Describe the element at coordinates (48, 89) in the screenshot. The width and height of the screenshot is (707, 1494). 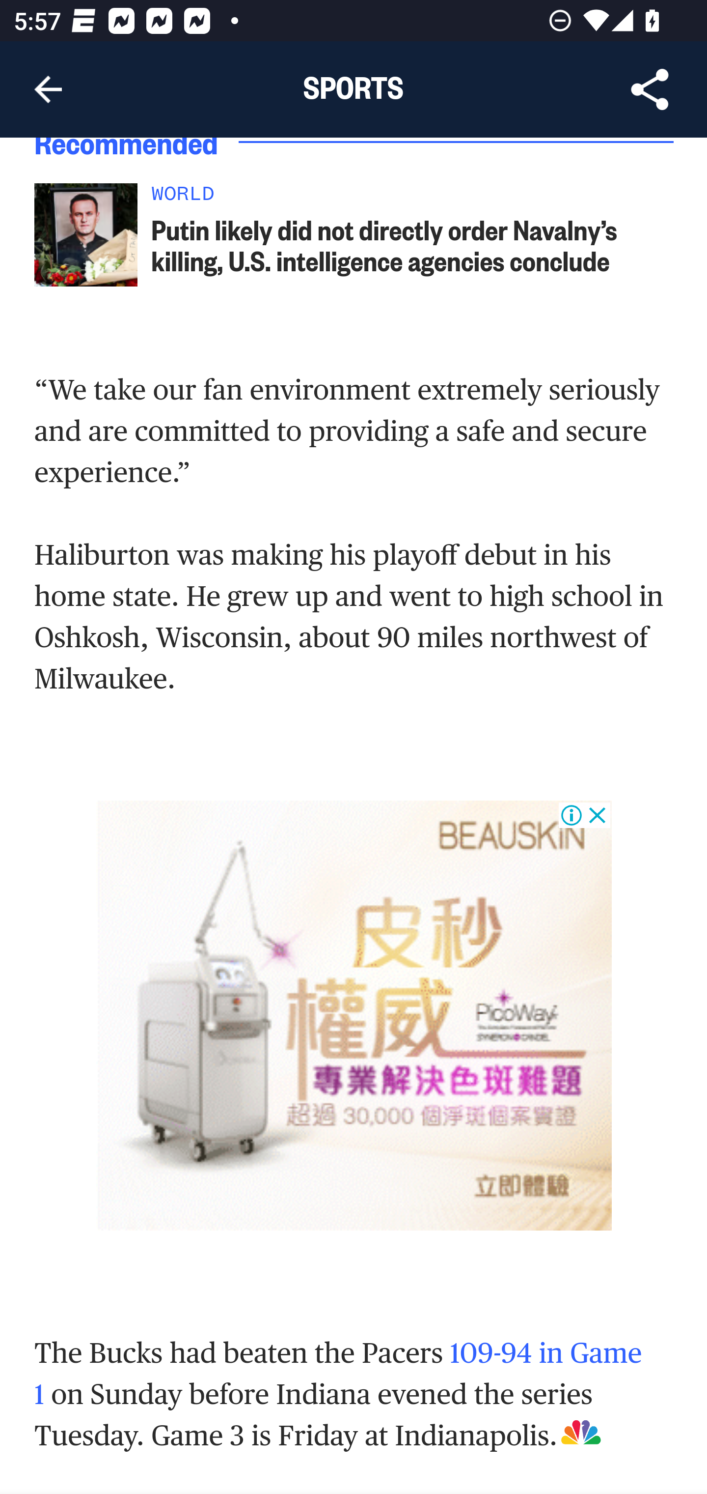
I see `Navigate up` at that location.